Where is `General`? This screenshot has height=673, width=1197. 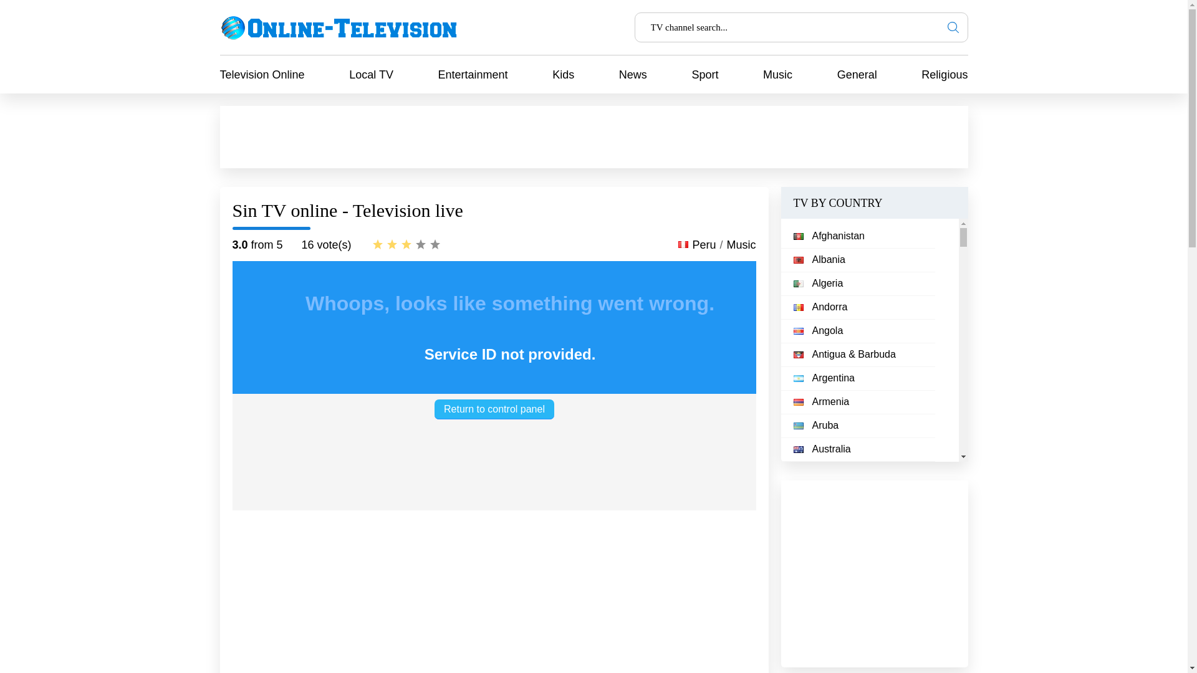 General is located at coordinates (857, 75).